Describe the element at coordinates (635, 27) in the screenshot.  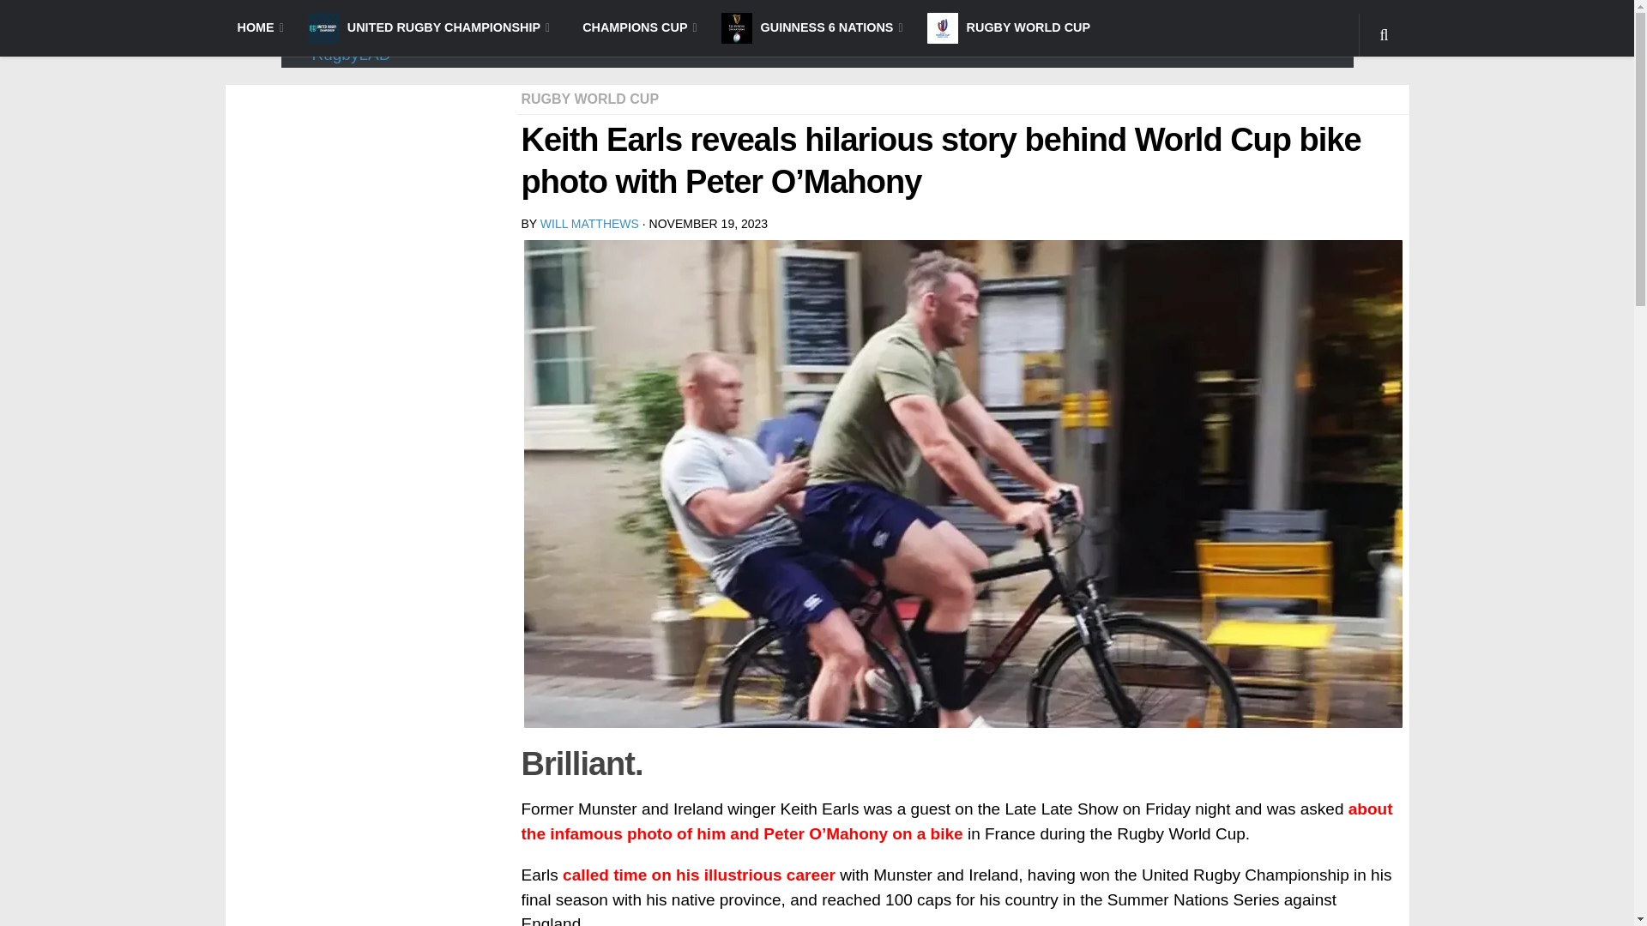
I see `CHAMPIONS CUP` at that location.